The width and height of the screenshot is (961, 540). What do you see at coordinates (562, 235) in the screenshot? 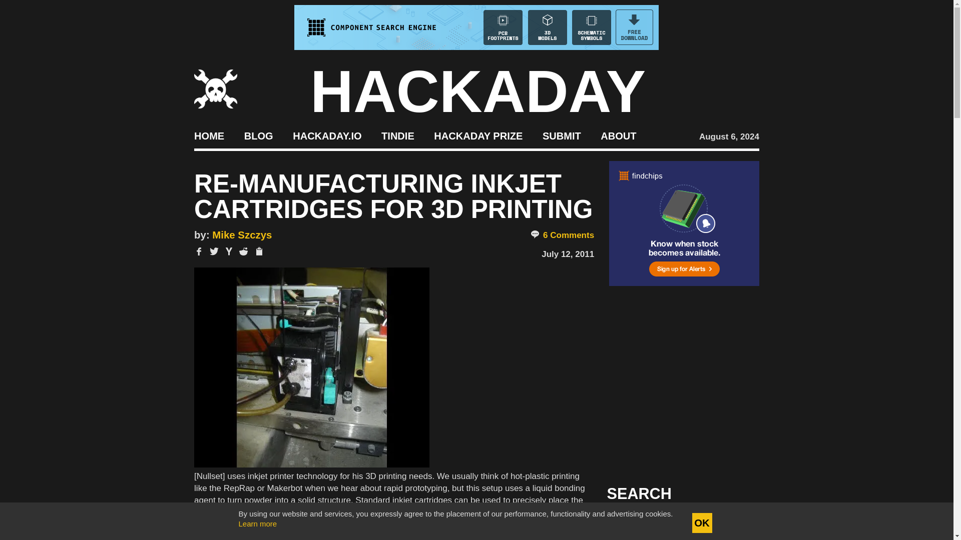
I see `6 Comments` at bounding box center [562, 235].